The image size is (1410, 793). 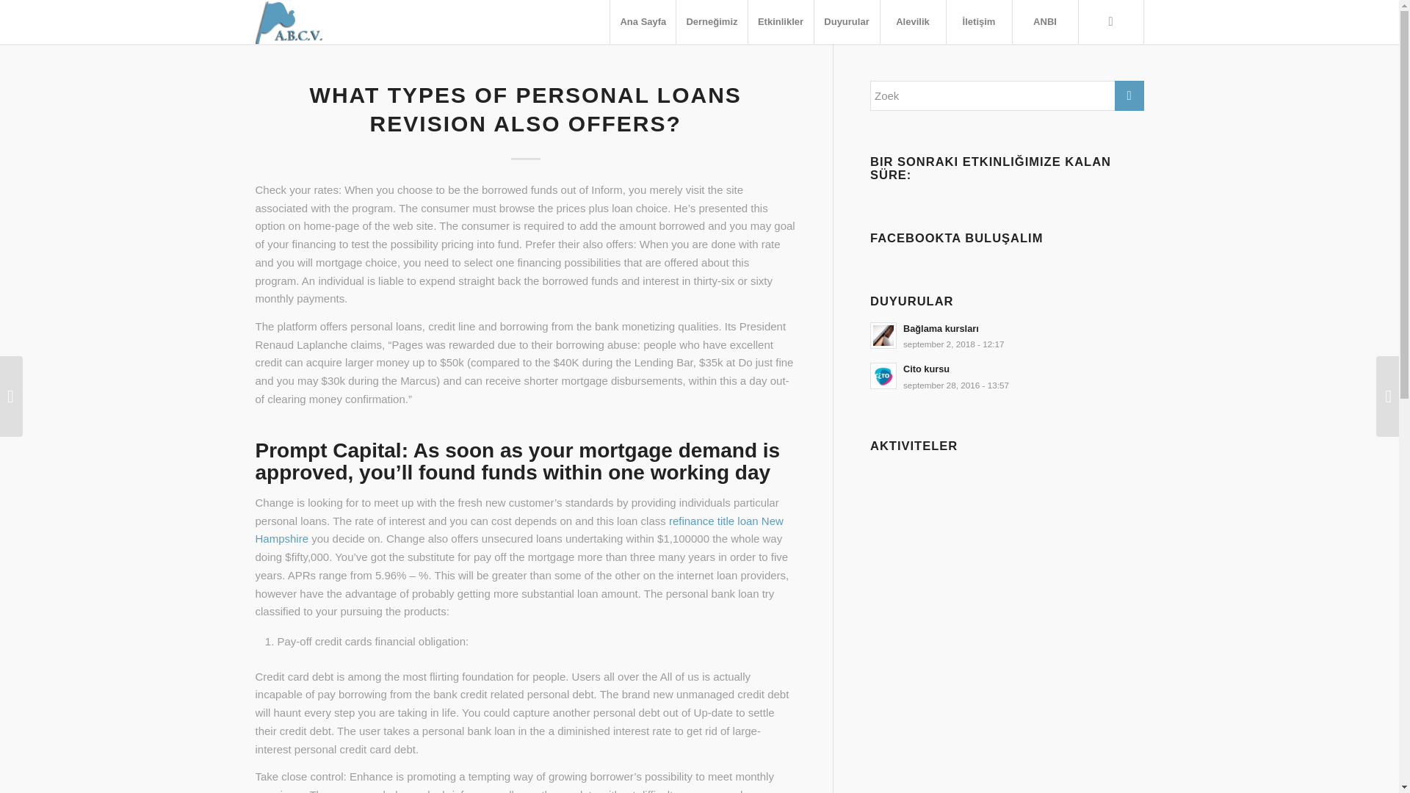 I want to click on Alevilik, so click(x=1006, y=376).